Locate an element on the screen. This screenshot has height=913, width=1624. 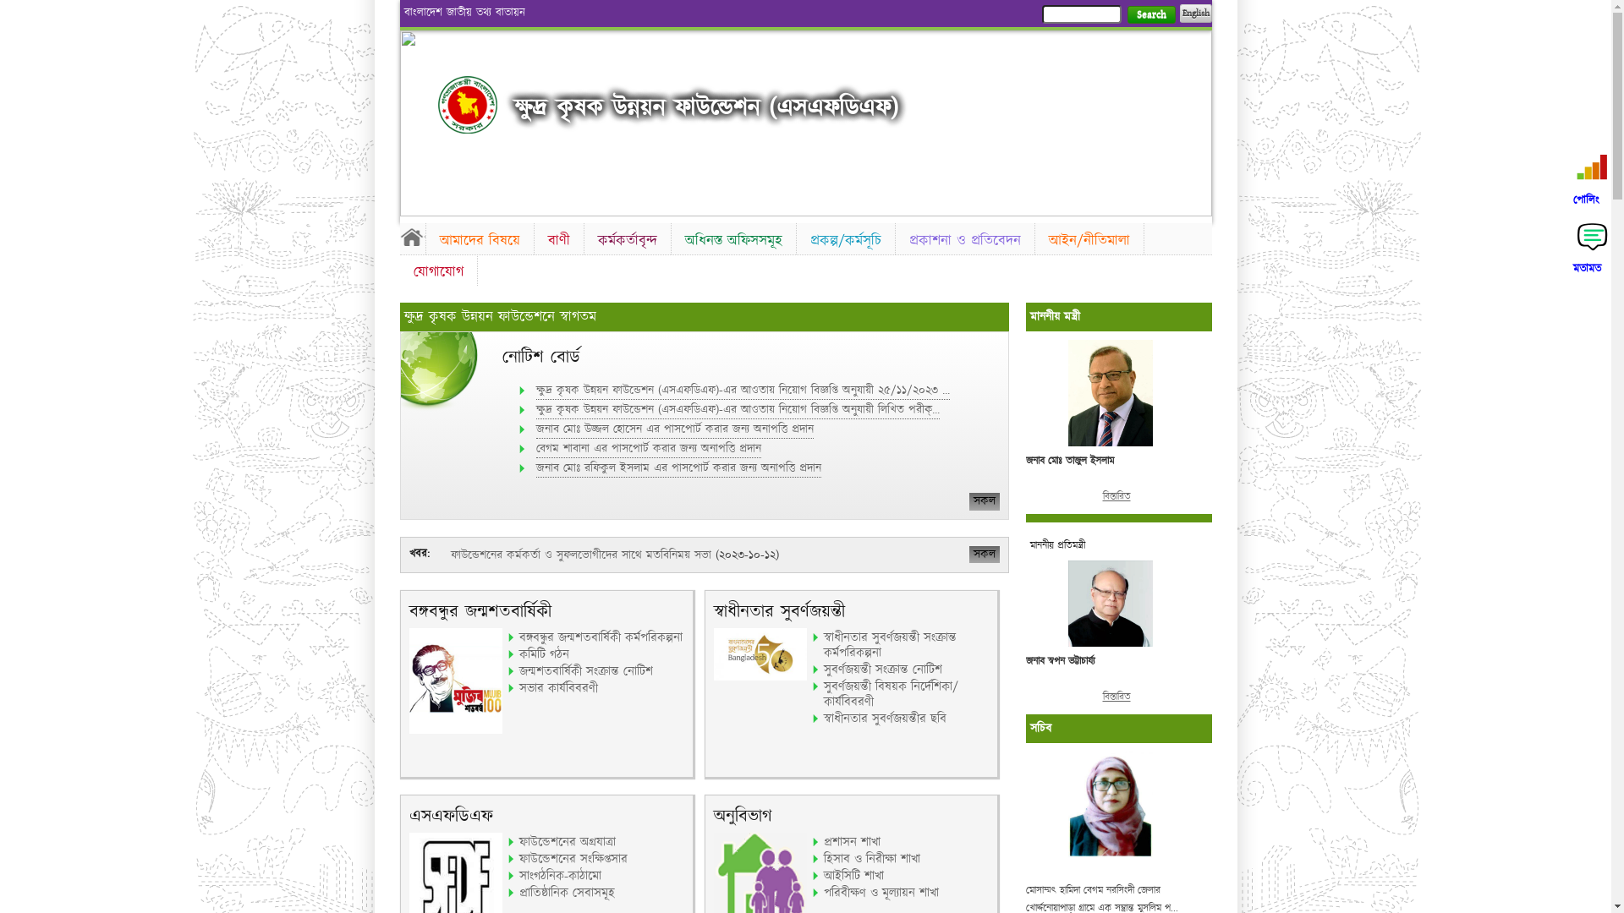
Search is located at coordinates (1150, 15).